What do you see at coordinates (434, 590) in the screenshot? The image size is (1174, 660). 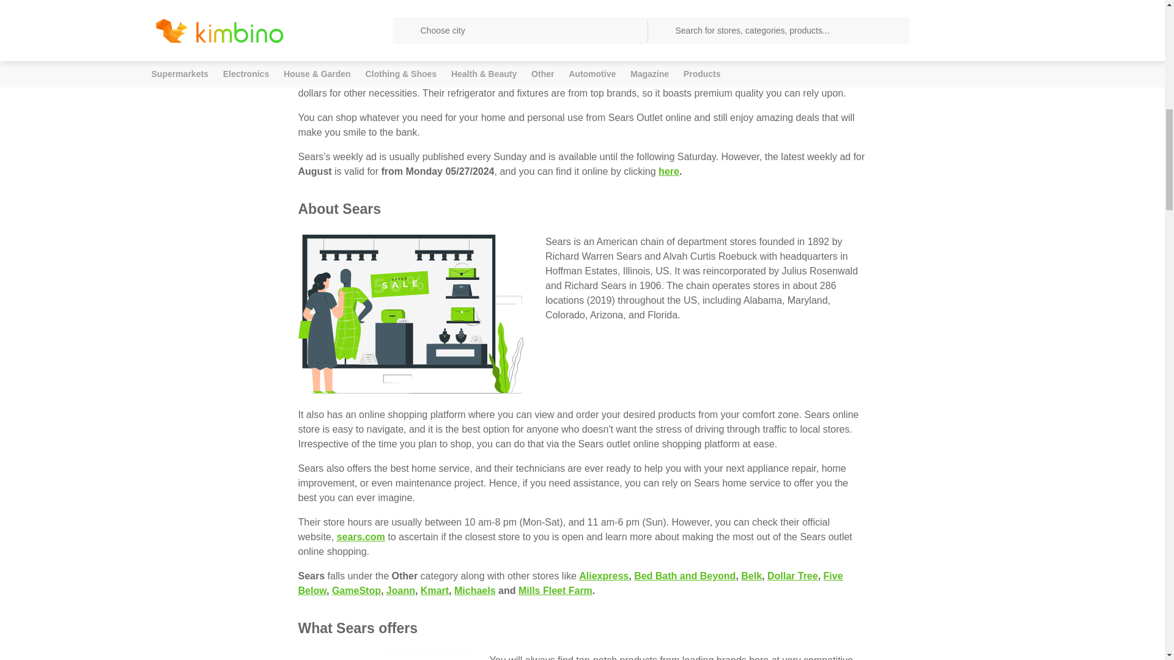 I see `Kmart` at bounding box center [434, 590].